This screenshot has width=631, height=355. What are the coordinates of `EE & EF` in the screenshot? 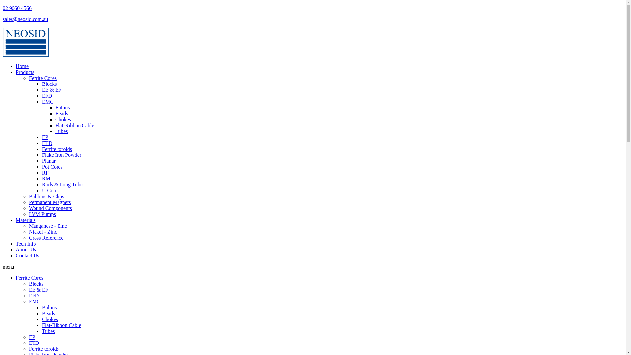 It's located at (52, 90).